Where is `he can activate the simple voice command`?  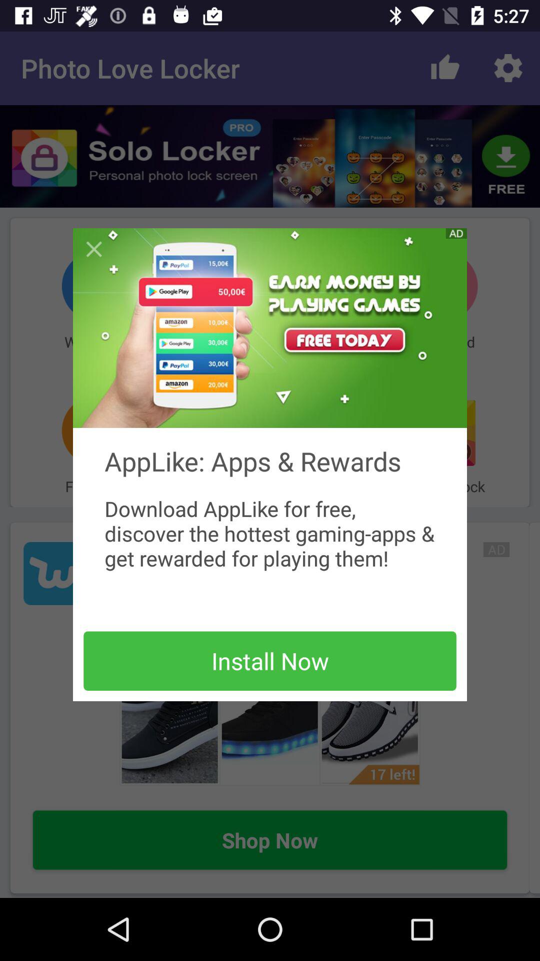 he can activate the simple voice command is located at coordinates (94, 249).